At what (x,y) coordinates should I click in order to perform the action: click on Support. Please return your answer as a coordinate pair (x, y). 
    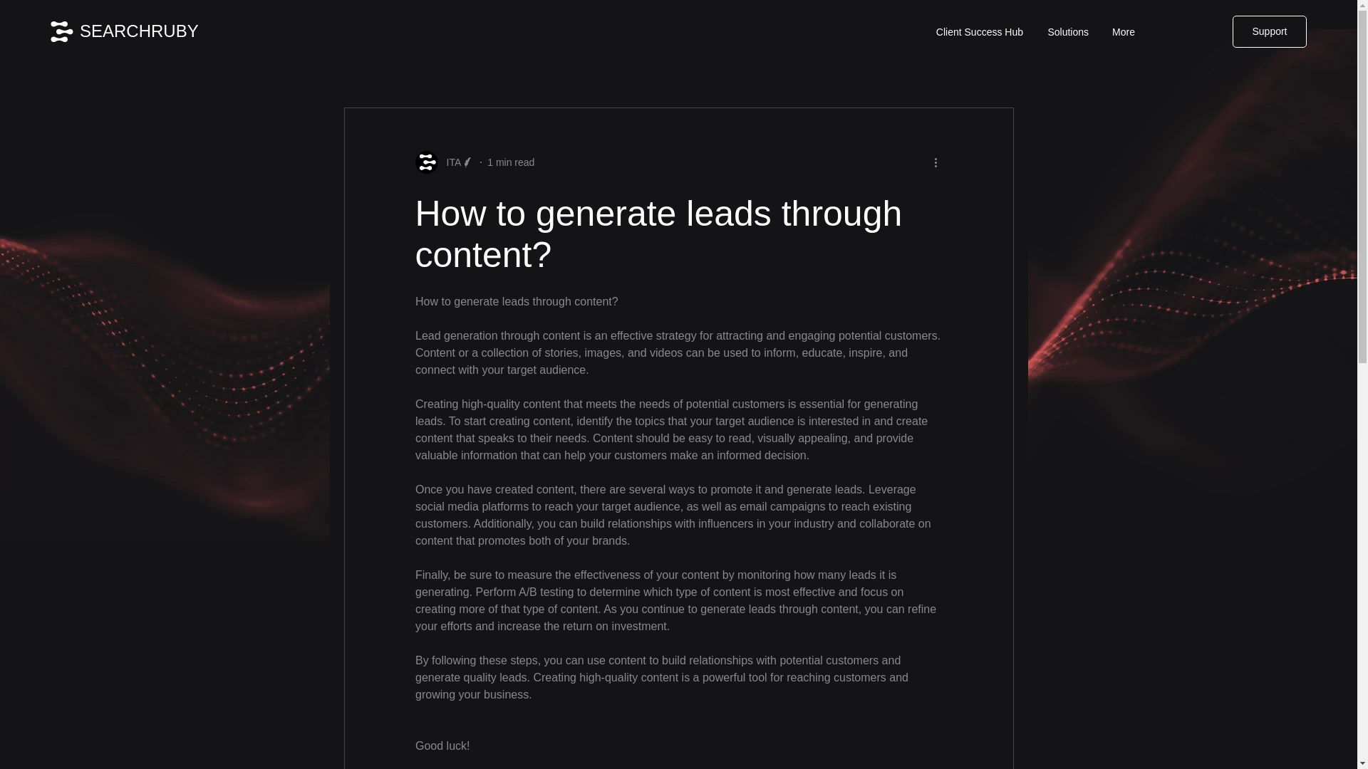
    Looking at the image, I should click on (1269, 31).